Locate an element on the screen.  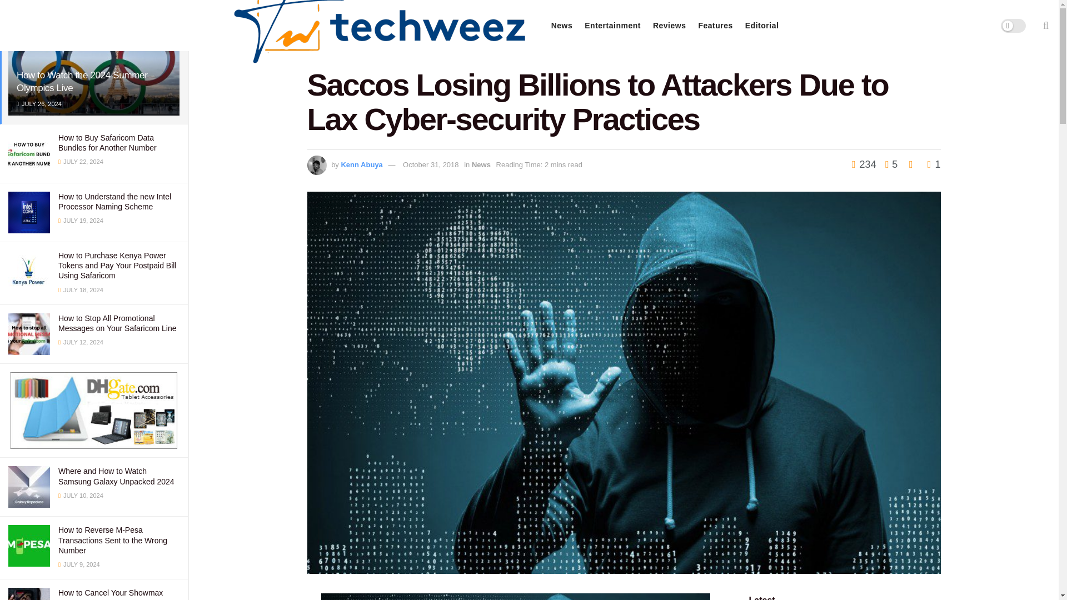
Entertainment is located at coordinates (612, 26).